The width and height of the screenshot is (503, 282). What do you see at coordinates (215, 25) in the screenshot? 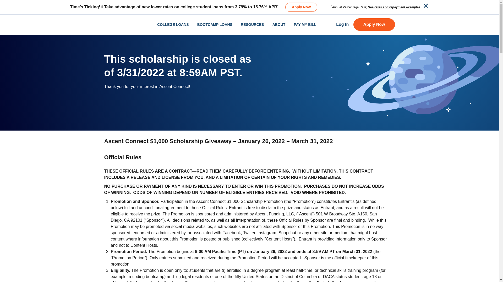
I see `BOOTCAMP LOANS` at bounding box center [215, 25].